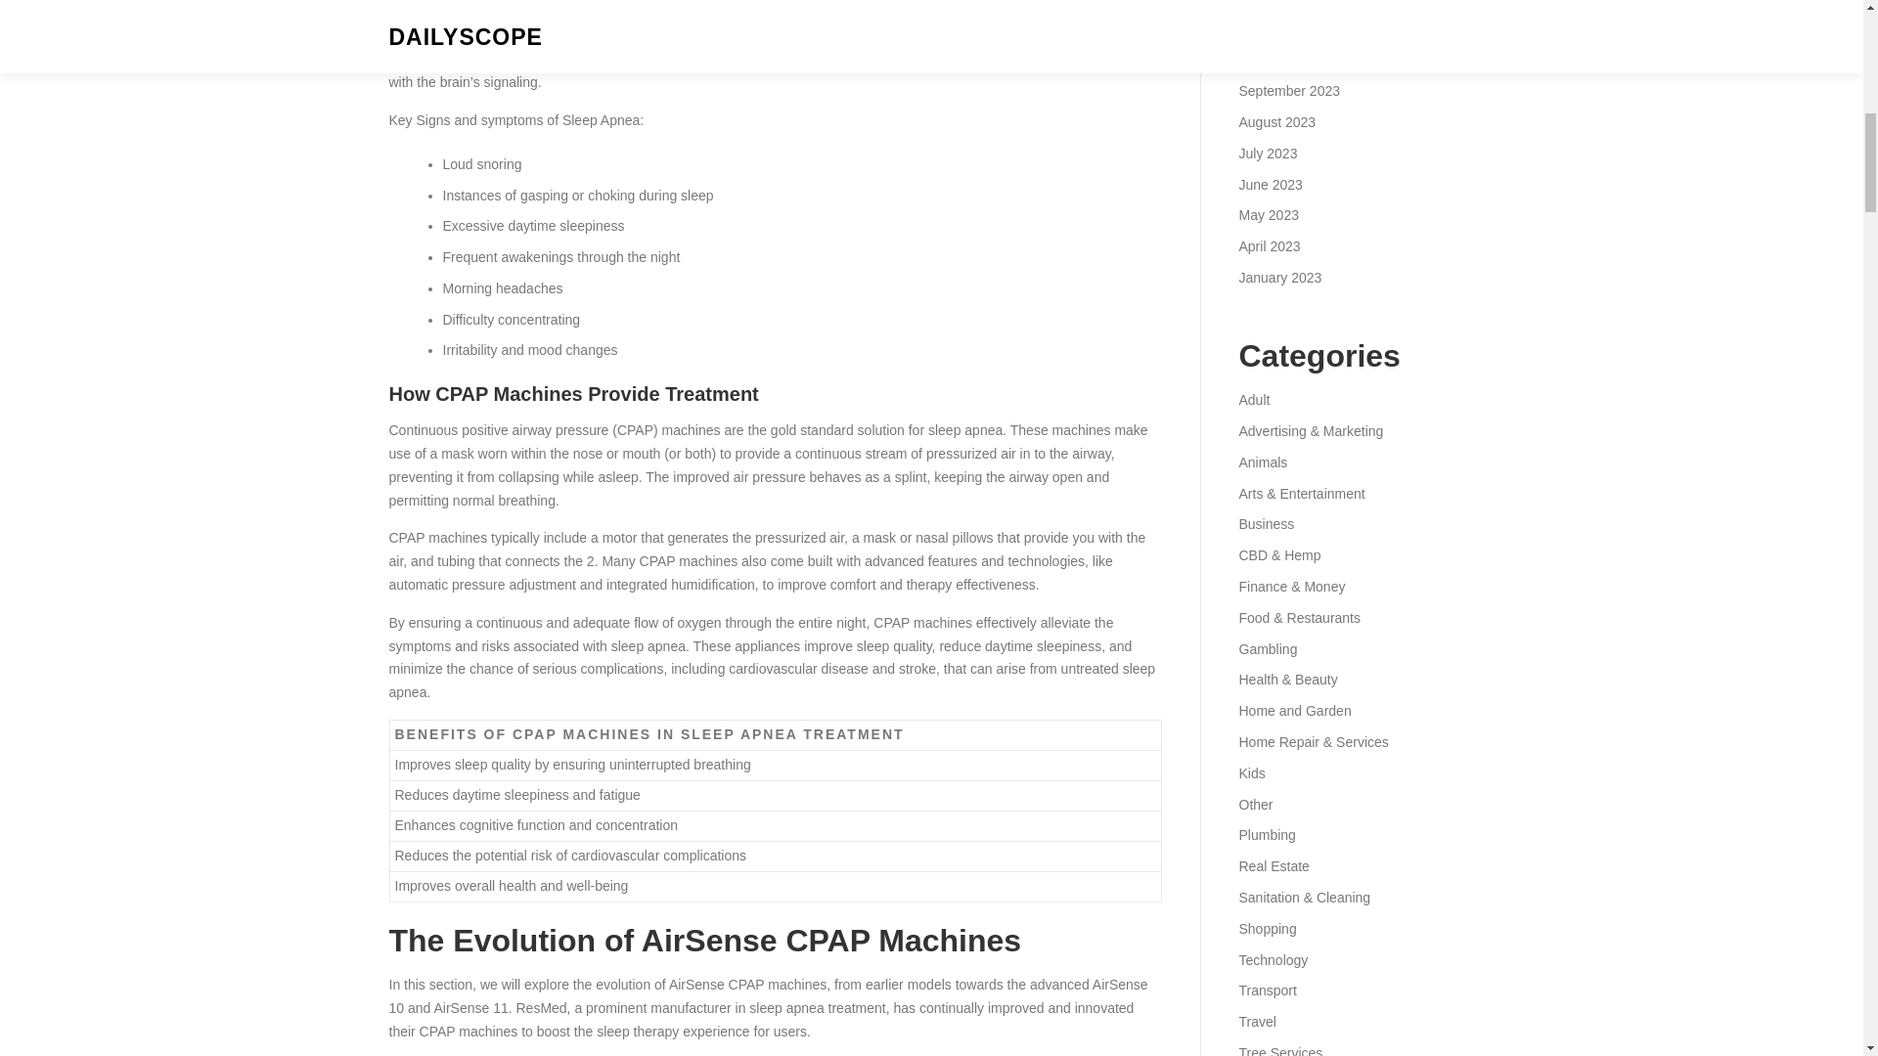 The width and height of the screenshot is (1878, 1056). I want to click on November 2023, so click(1286, 28).